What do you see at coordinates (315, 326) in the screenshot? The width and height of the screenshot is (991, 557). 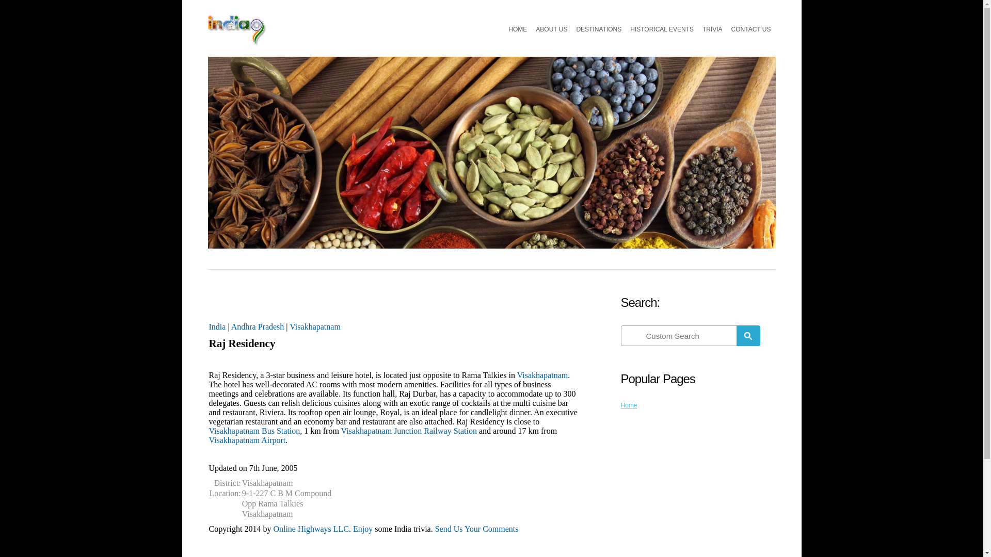 I see `Visakhapatnam` at bounding box center [315, 326].